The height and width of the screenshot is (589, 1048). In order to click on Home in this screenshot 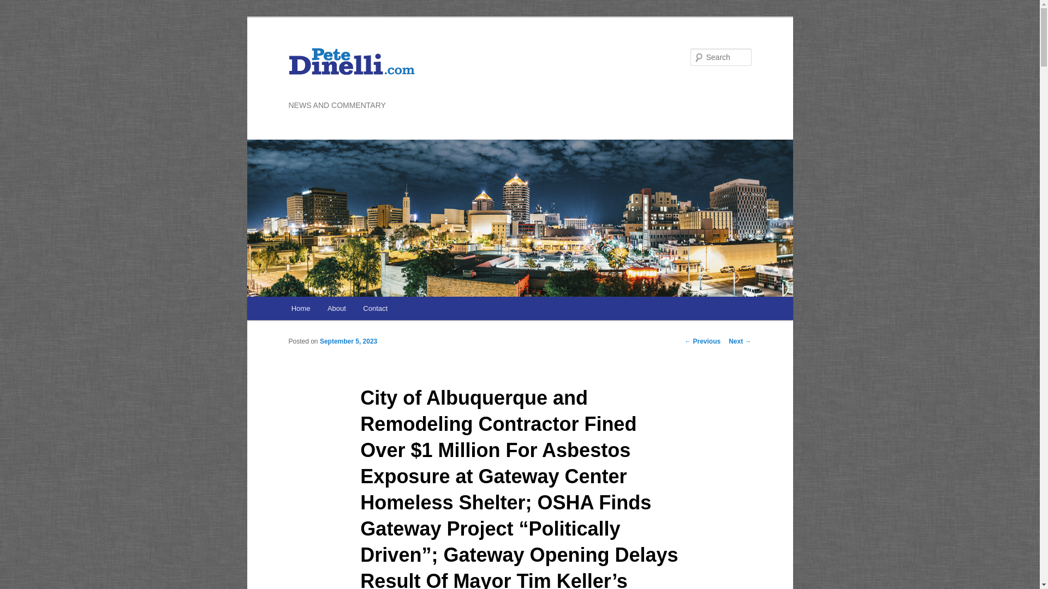, I will do `click(300, 309)`.